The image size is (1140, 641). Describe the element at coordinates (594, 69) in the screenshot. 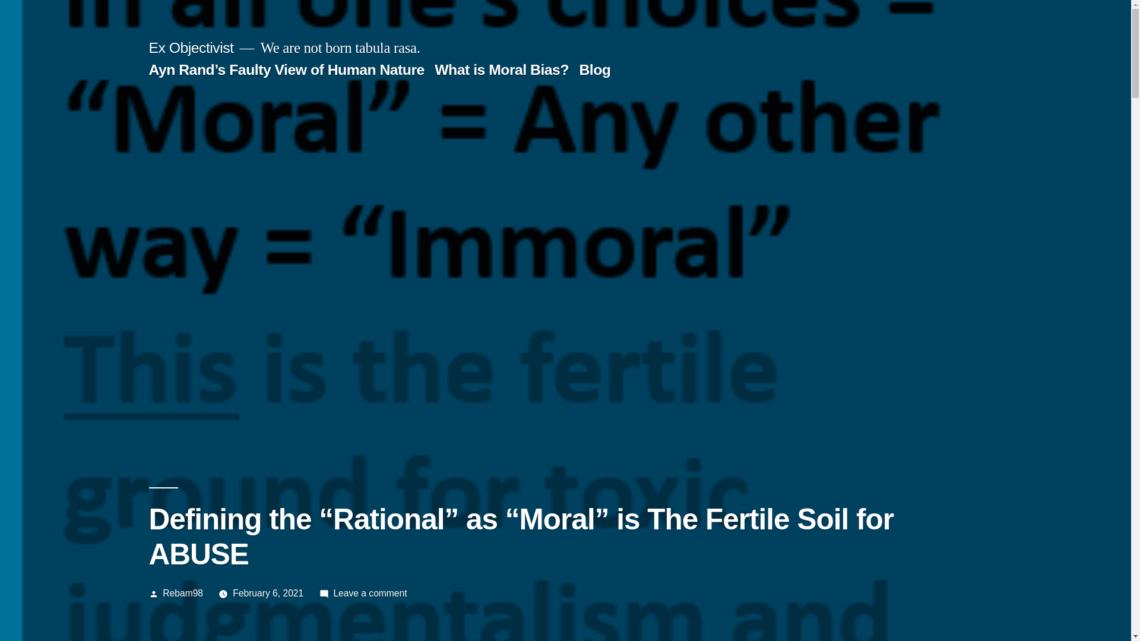

I see `Blog` at that location.